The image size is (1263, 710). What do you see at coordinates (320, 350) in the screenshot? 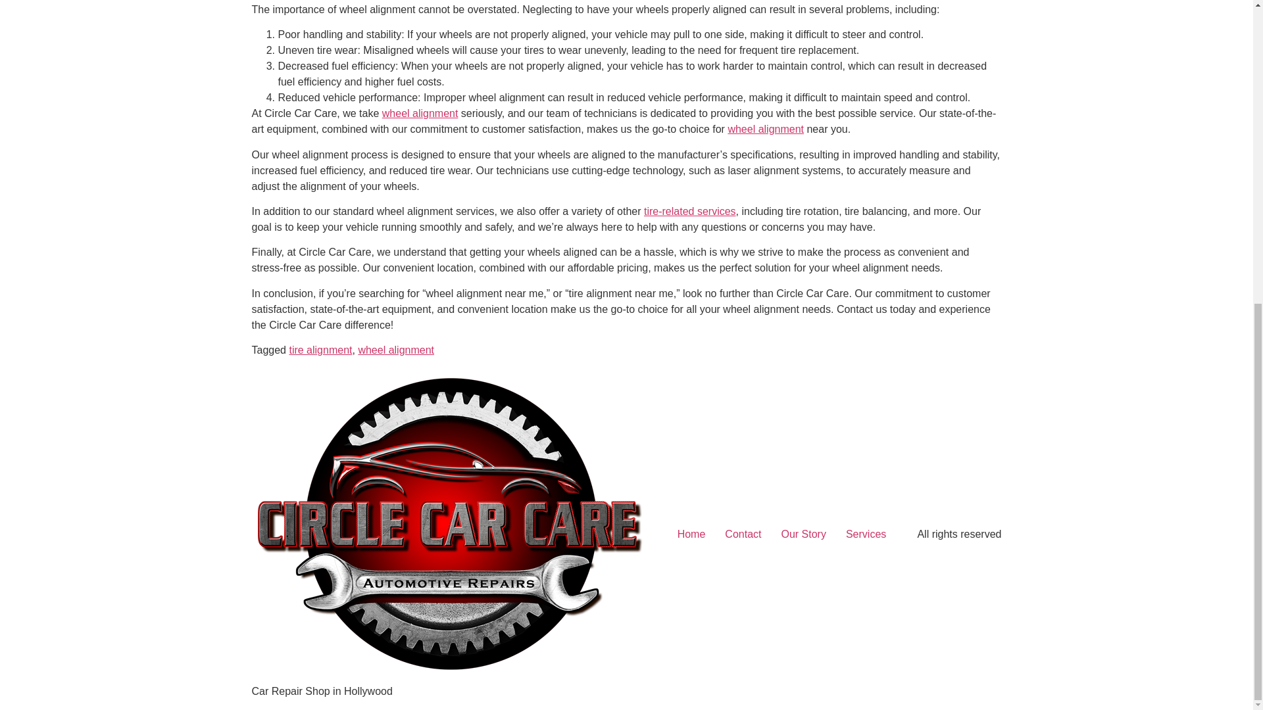
I see `tire alignment` at bounding box center [320, 350].